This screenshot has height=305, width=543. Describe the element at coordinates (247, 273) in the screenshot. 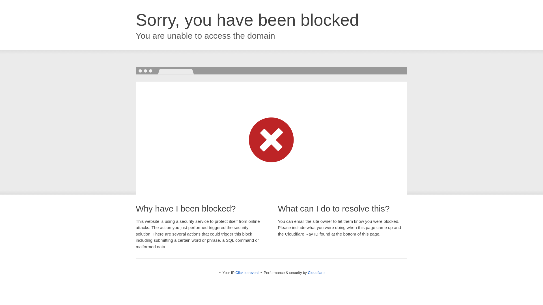

I see `Click to reveal` at that location.